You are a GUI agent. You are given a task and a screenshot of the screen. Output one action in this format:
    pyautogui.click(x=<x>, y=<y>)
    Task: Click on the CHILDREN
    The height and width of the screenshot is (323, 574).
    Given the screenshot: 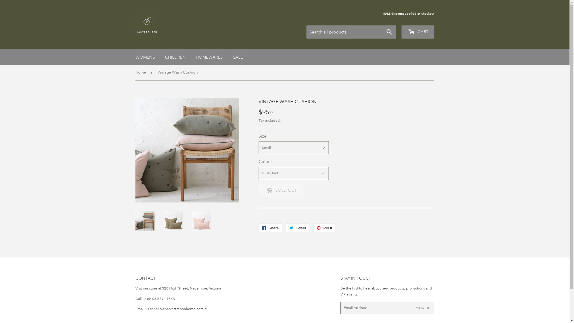 What is the action you would take?
    pyautogui.click(x=175, y=57)
    